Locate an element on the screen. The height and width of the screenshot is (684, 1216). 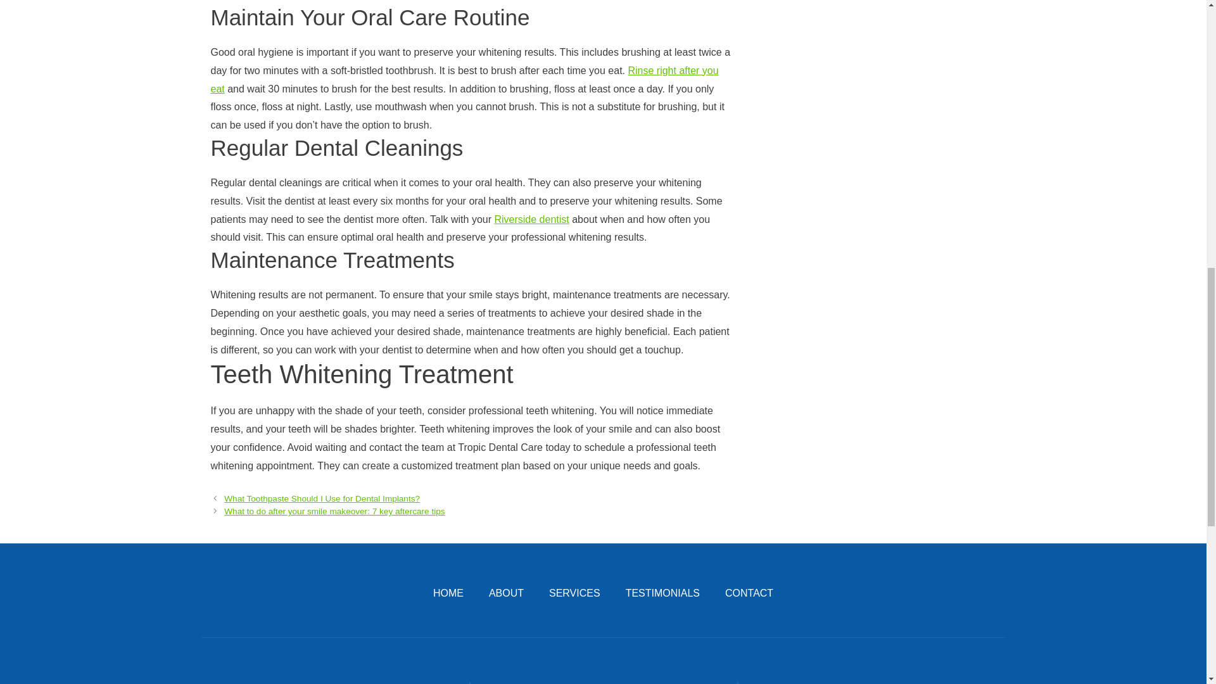
Previous is located at coordinates (322, 498).